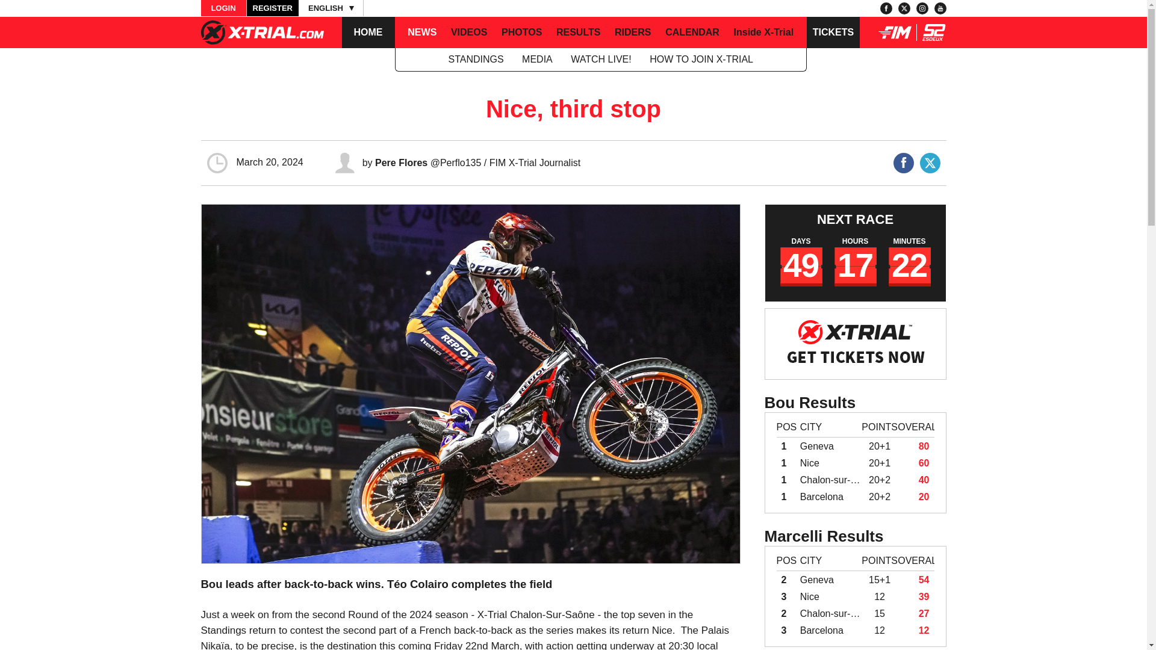 The width and height of the screenshot is (1156, 650). What do you see at coordinates (223, 8) in the screenshot?
I see `Login` at bounding box center [223, 8].